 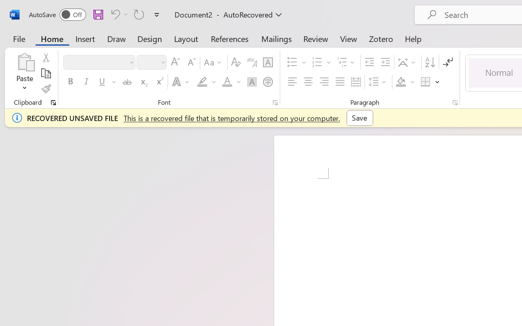 I want to click on Character Shading, so click(x=252, y=82).